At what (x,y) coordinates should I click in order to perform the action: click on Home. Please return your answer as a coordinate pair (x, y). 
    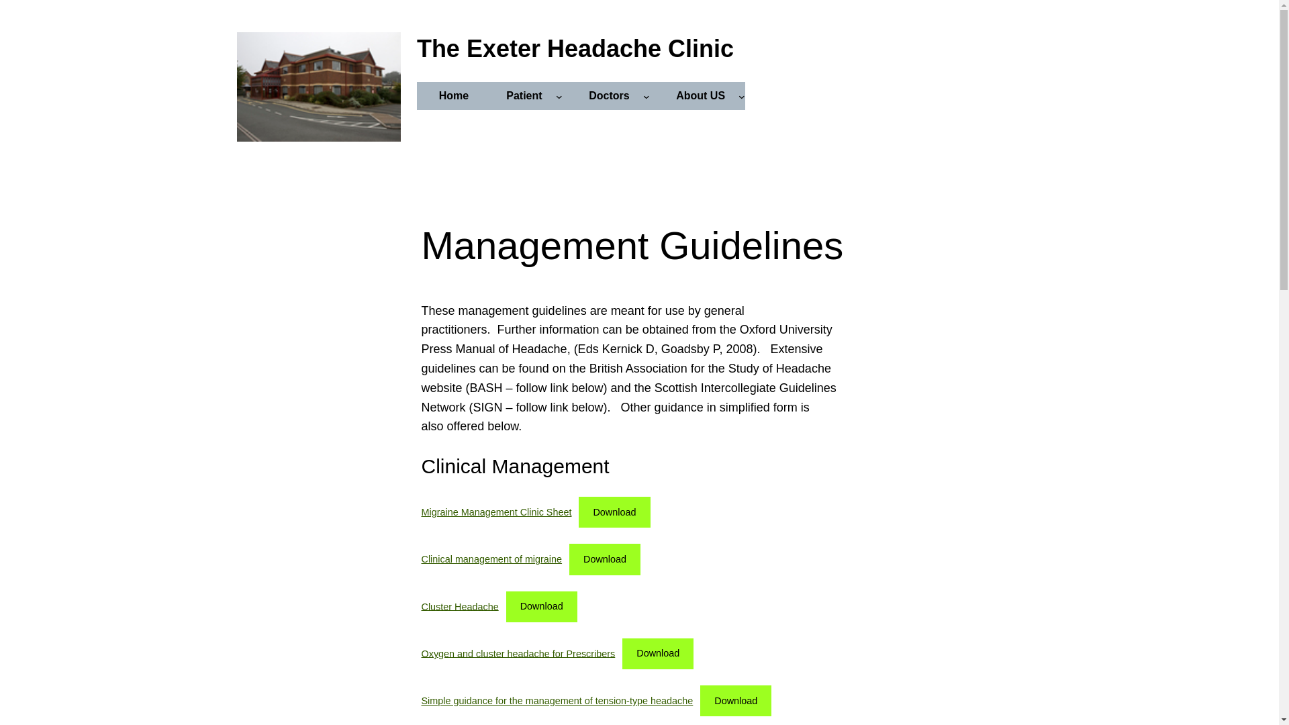
    Looking at the image, I should click on (454, 96).